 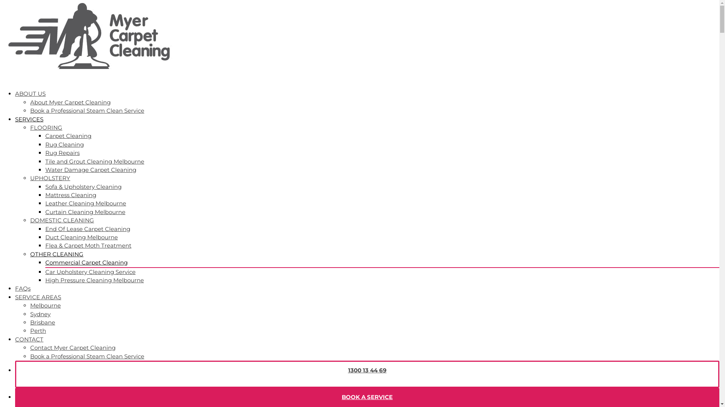 I want to click on Contact Myer Carpet Cleaning, so click(x=73, y=347).